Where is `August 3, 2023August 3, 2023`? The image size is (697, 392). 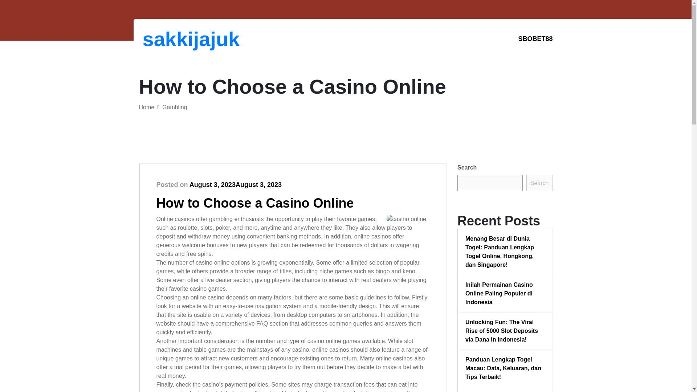
August 3, 2023August 3, 2023 is located at coordinates (235, 184).